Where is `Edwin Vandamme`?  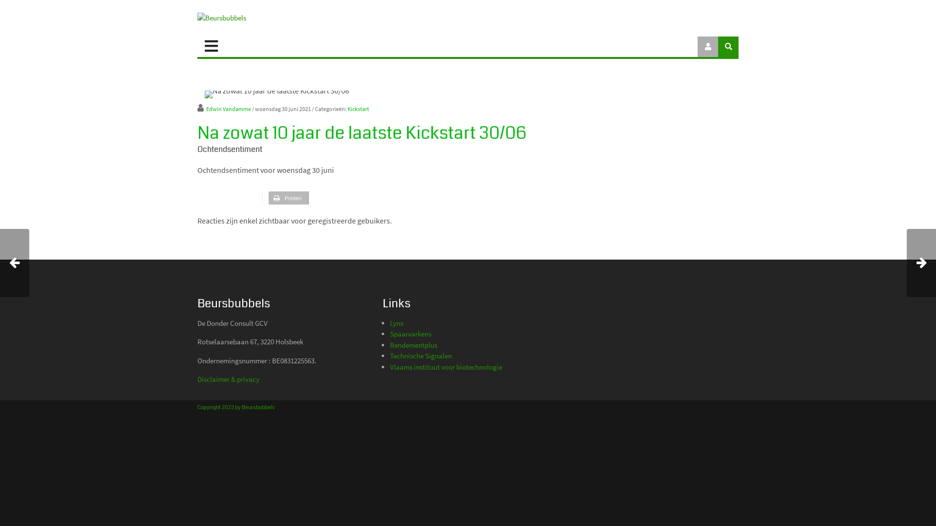 Edwin Vandamme is located at coordinates (224, 109).